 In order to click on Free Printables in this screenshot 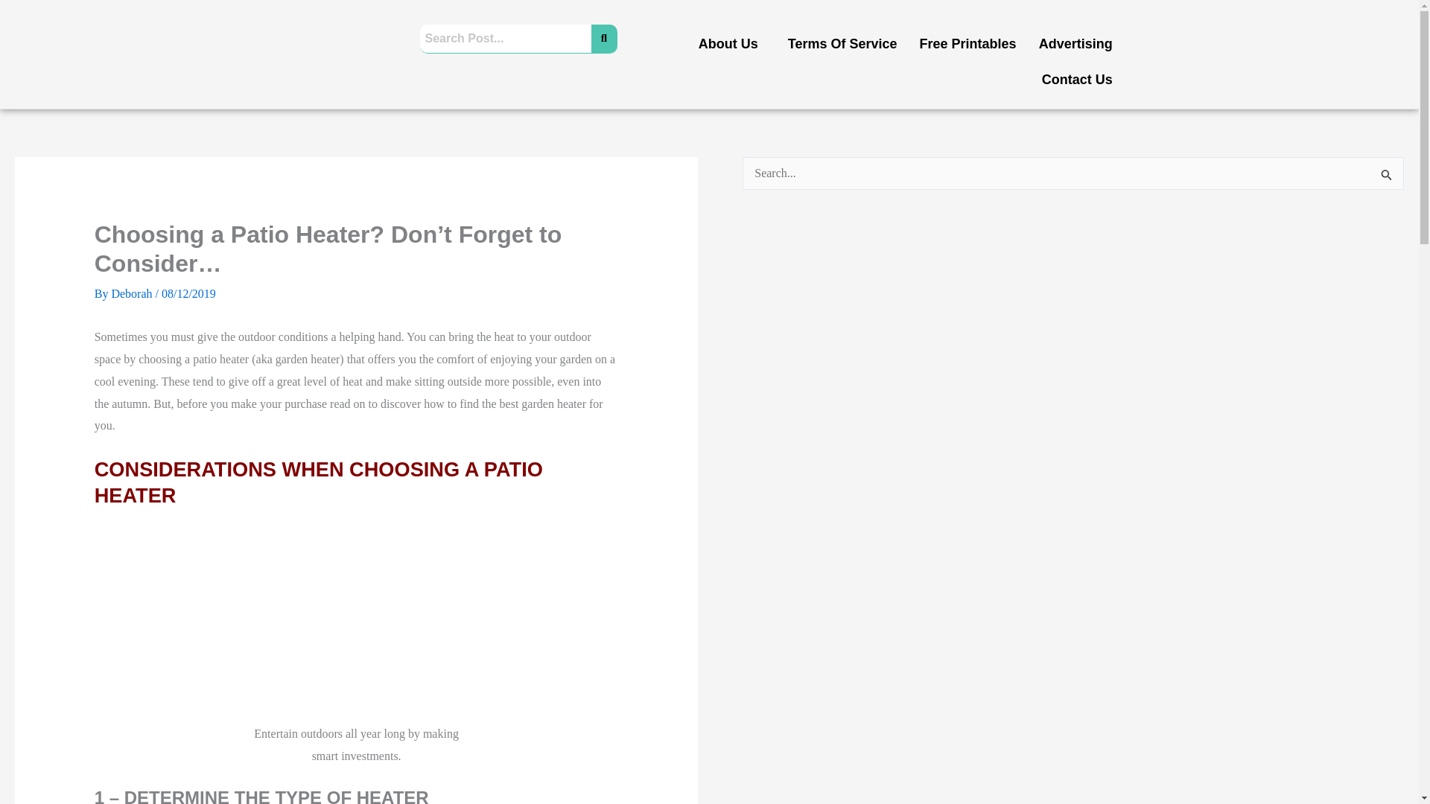, I will do `click(968, 43)`.